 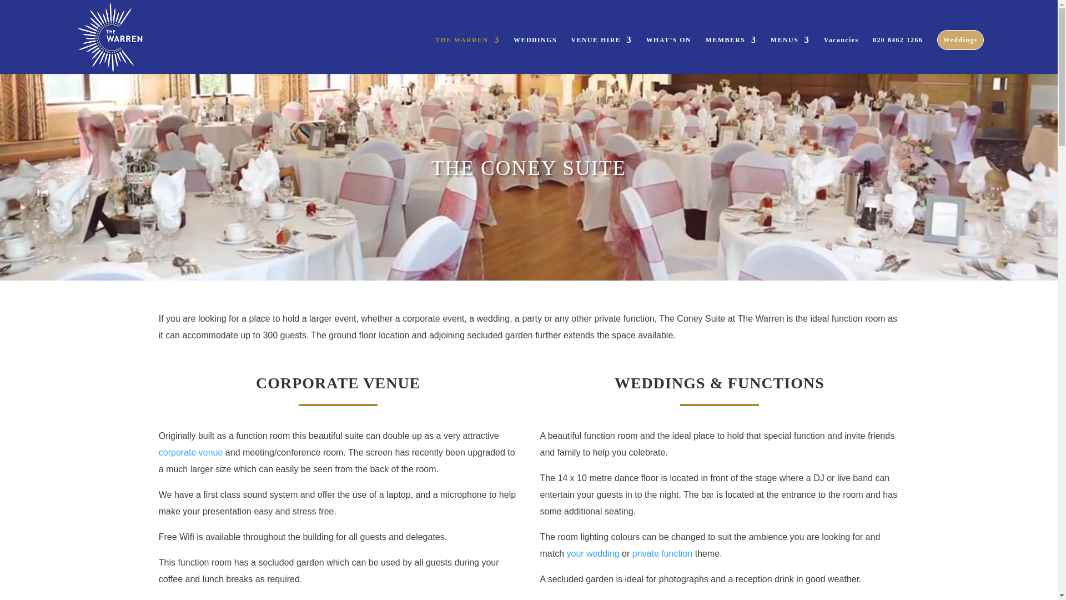 What do you see at coordinates (731, 54) in the screenshot?
I see `MEMBERS` at bounding box center [731, 54].